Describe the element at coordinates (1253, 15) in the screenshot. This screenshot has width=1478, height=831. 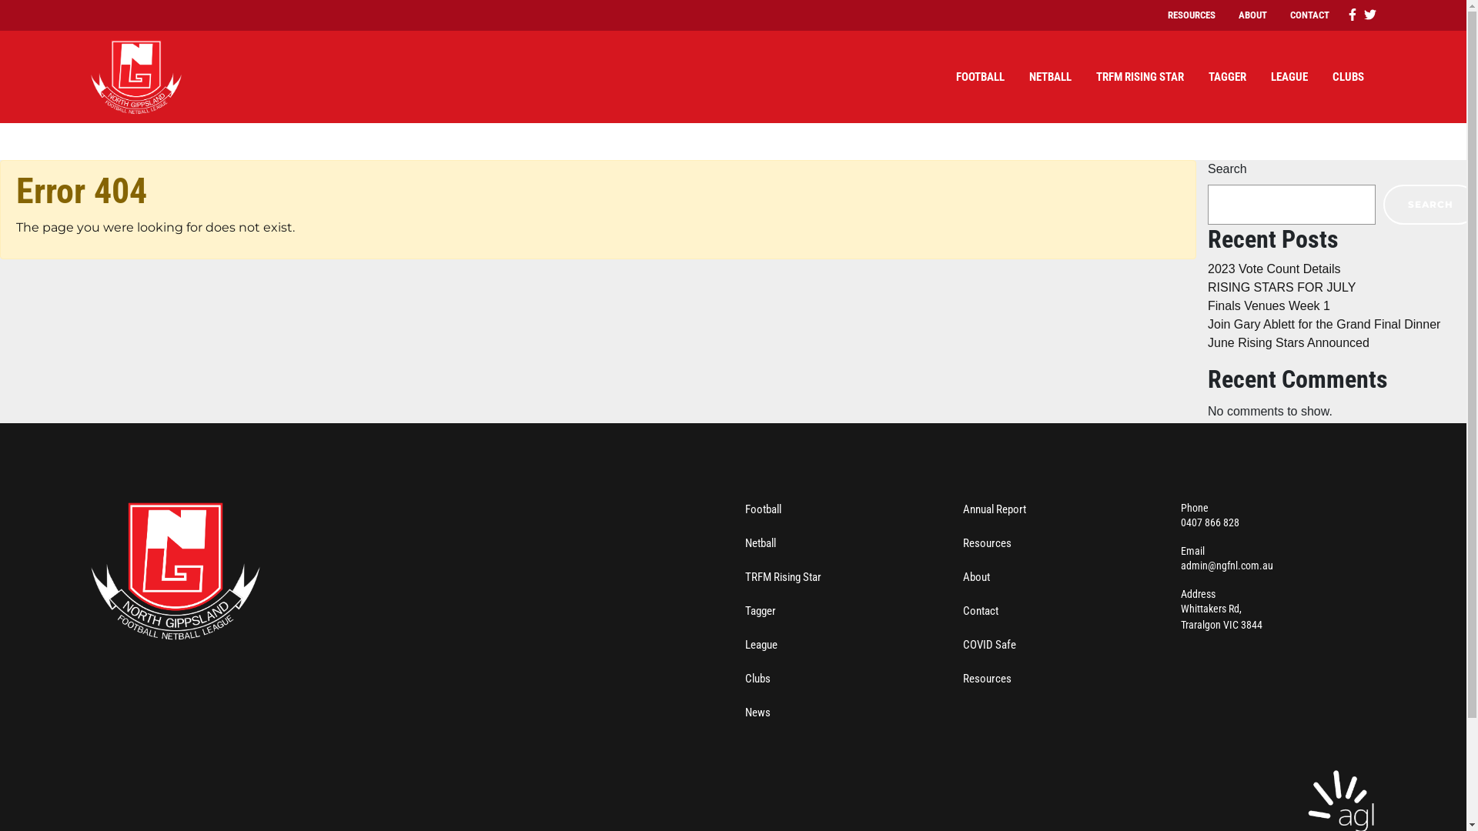
I see `ABOUT` at that location.